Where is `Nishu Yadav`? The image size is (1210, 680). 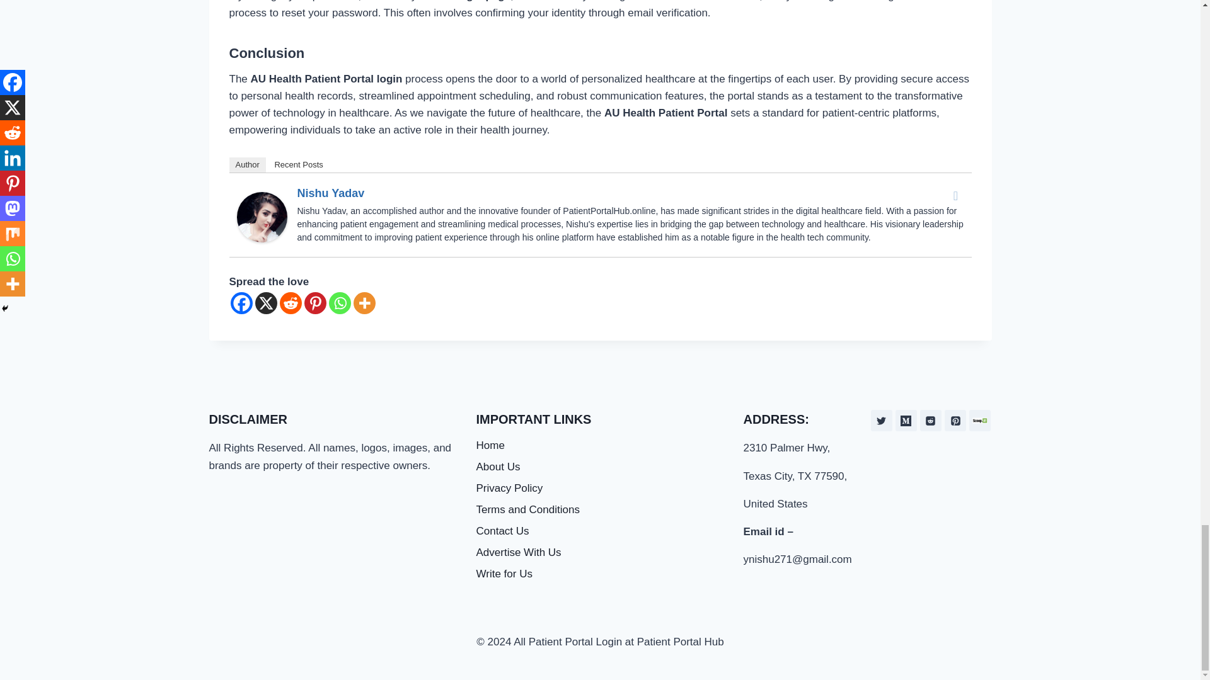 Nishu Yadav is located at coordinates (262, 217).